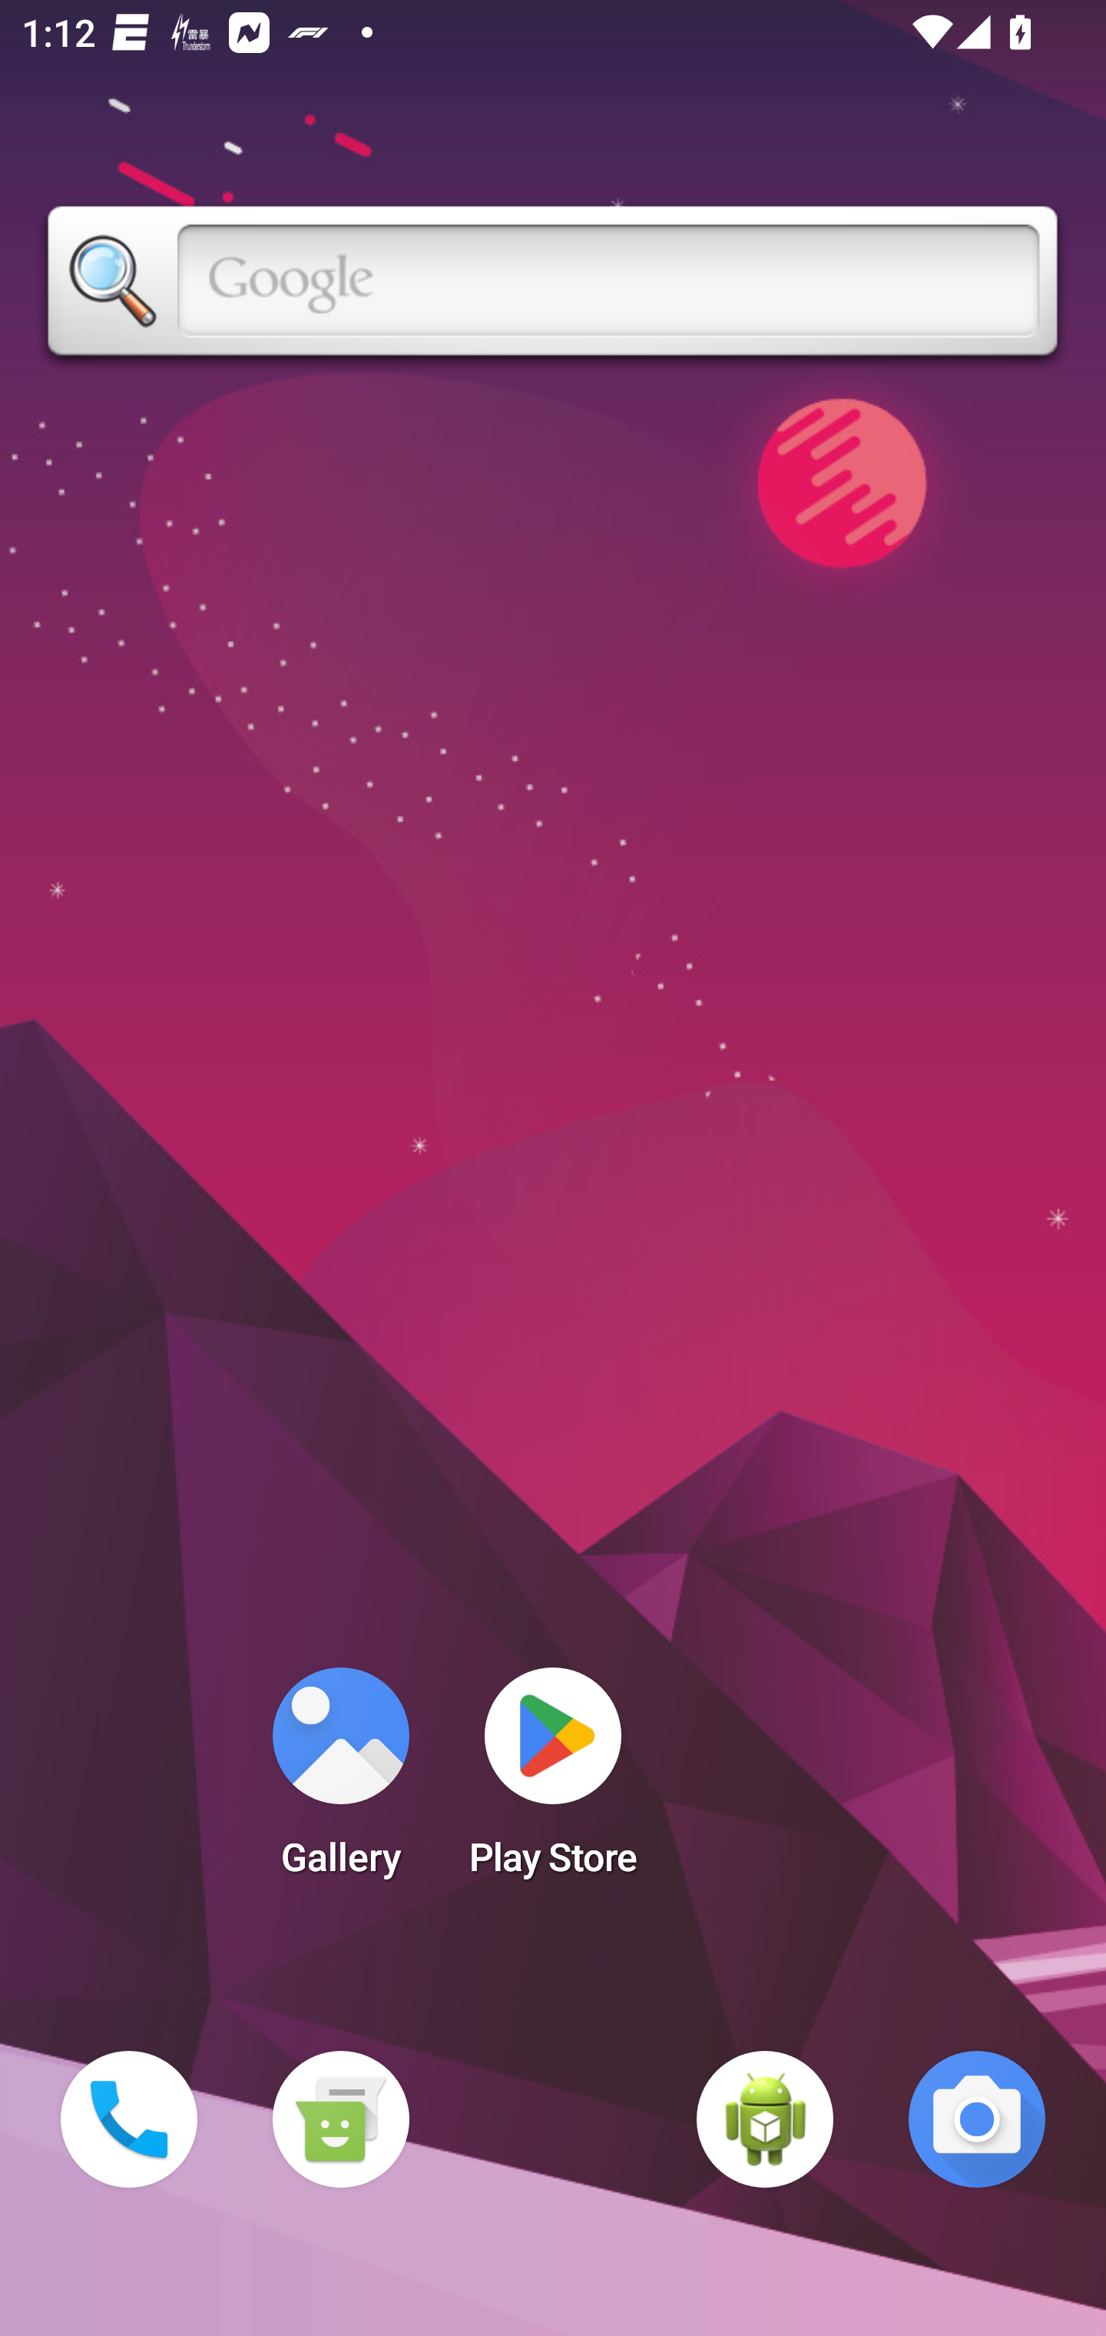 This screenshot has height=2336, width=1106. What do you see at coordinates (340, 2119) in the screenshot?
I see `Messaging` at bounding box center [340, 2119].